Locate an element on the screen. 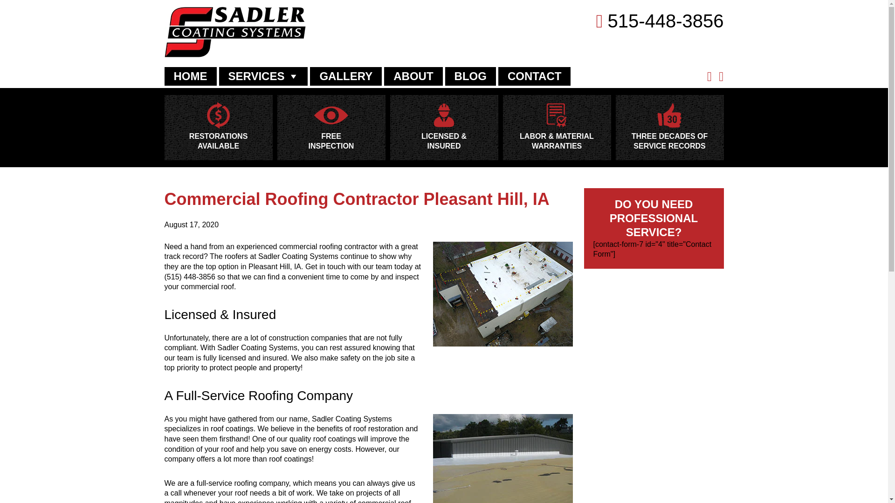 The image size is (895, 503). Sadler Coating Systems is located at coordinates (234, 55).